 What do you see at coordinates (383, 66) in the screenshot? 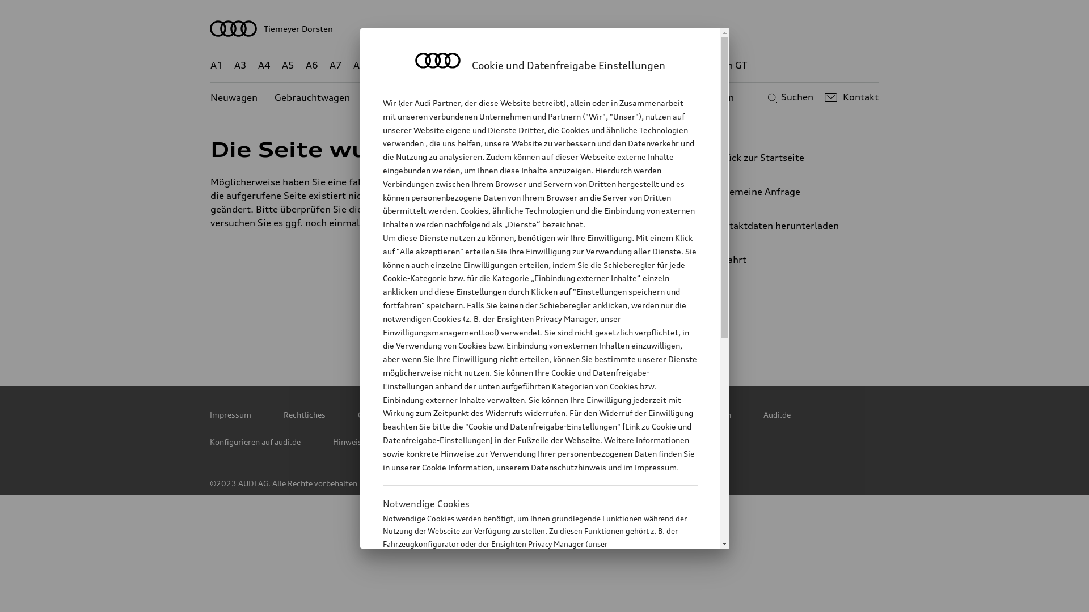
I see `Q2` at bounding box center [383, 66].